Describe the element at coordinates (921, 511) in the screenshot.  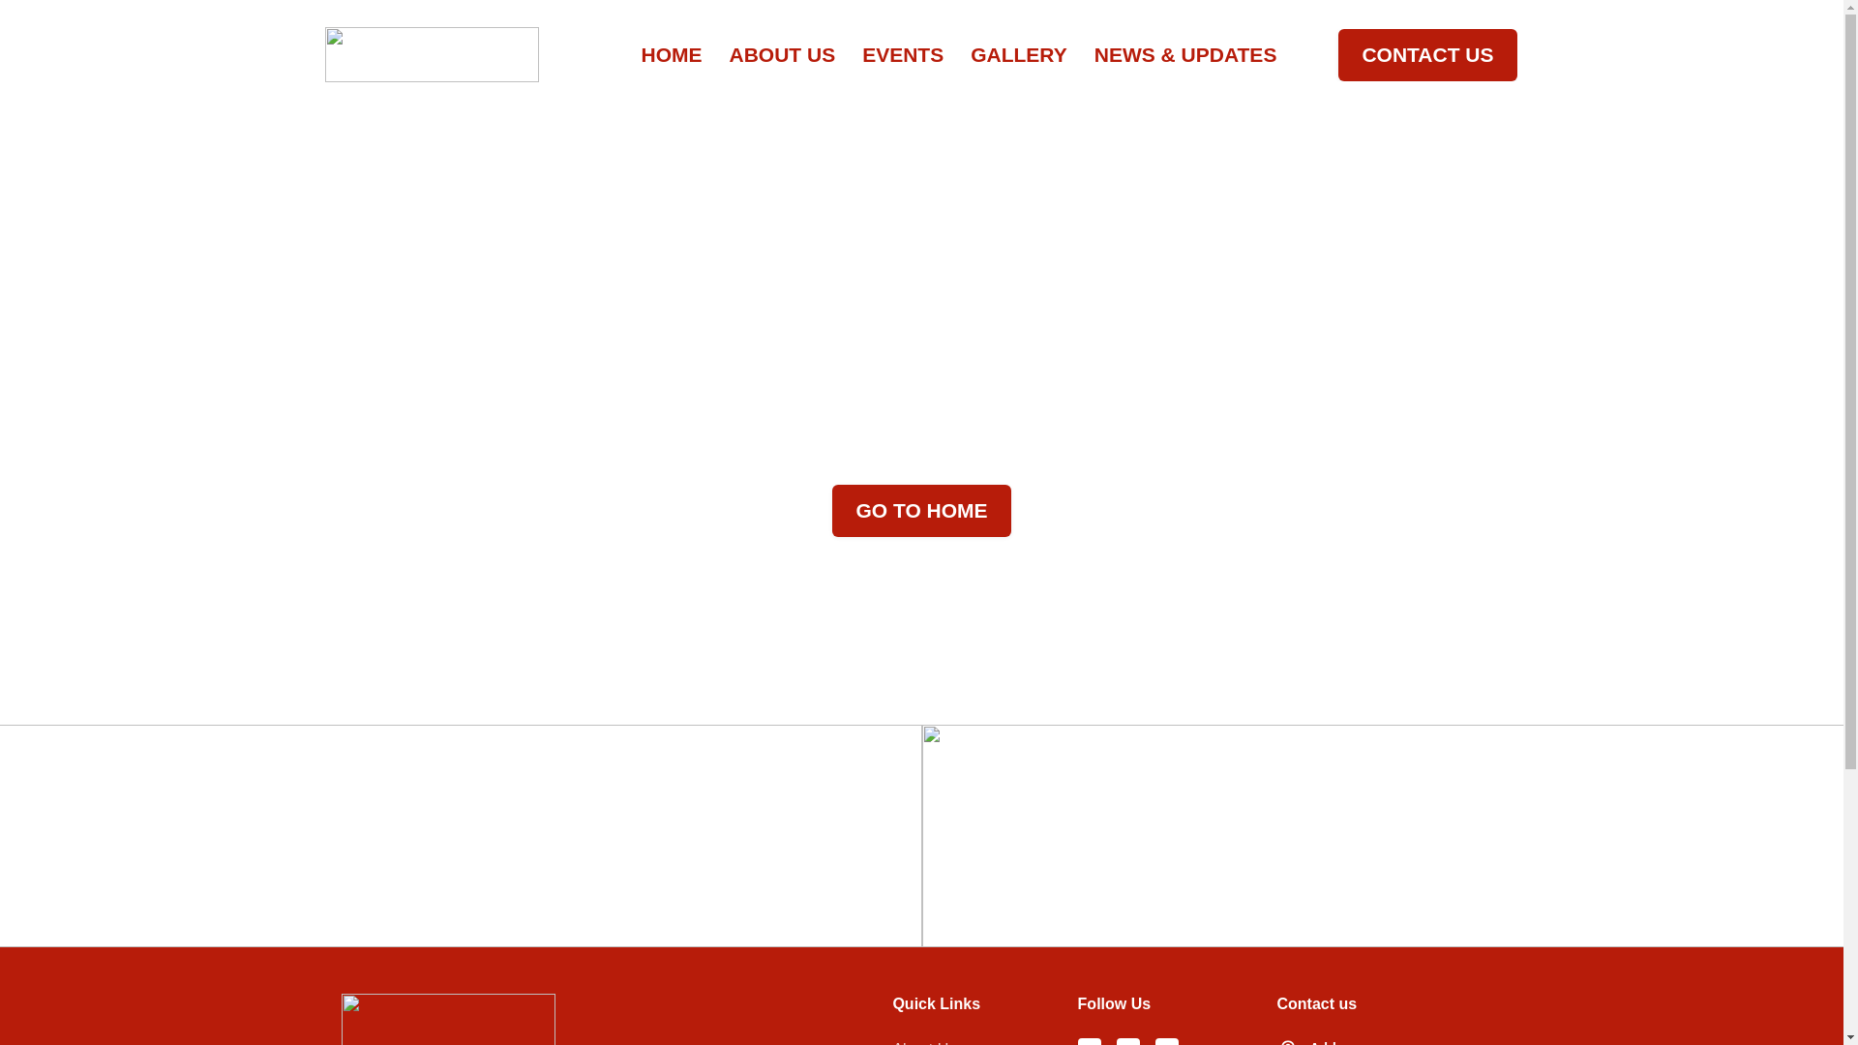
I see `GO TO HOME` at that location.